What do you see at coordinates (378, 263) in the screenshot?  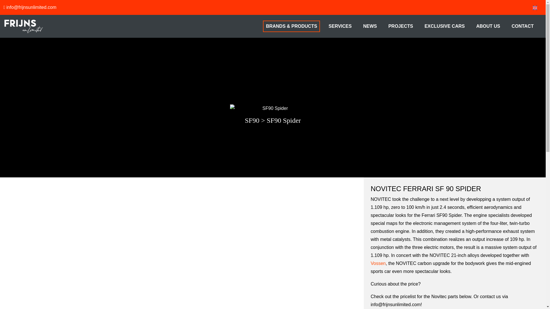 I see `Vossen` at bounding box center [378, 263].